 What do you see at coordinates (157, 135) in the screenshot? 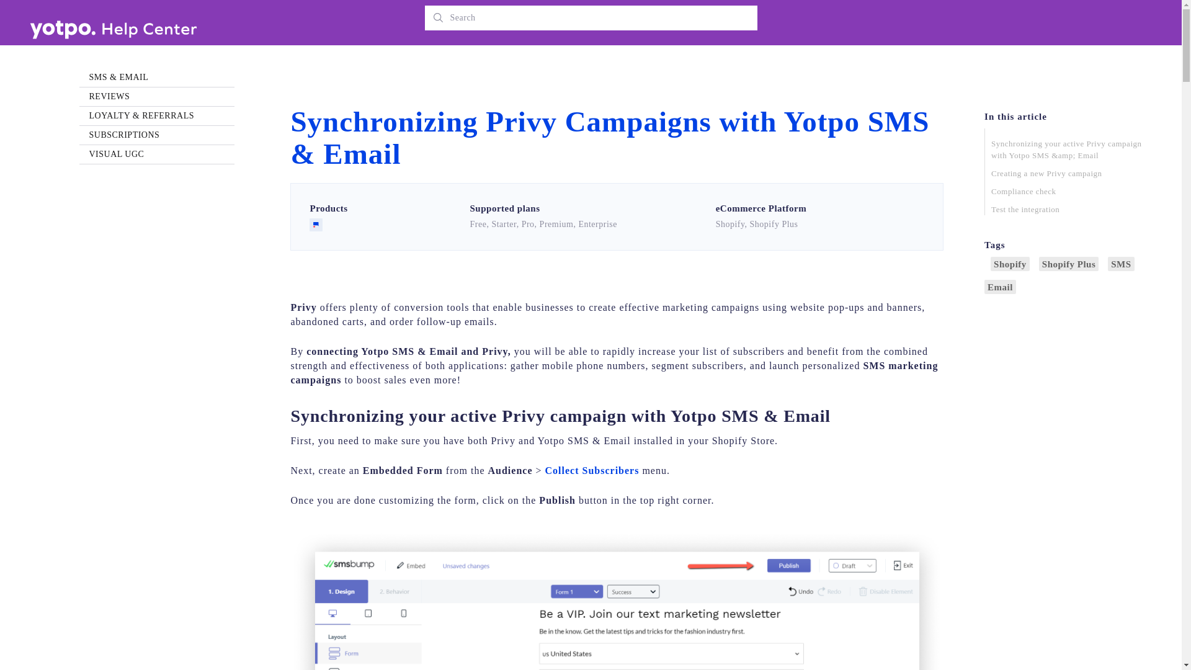
I see `SUBSCRIPTIONS` at bounding box center [157, 135].